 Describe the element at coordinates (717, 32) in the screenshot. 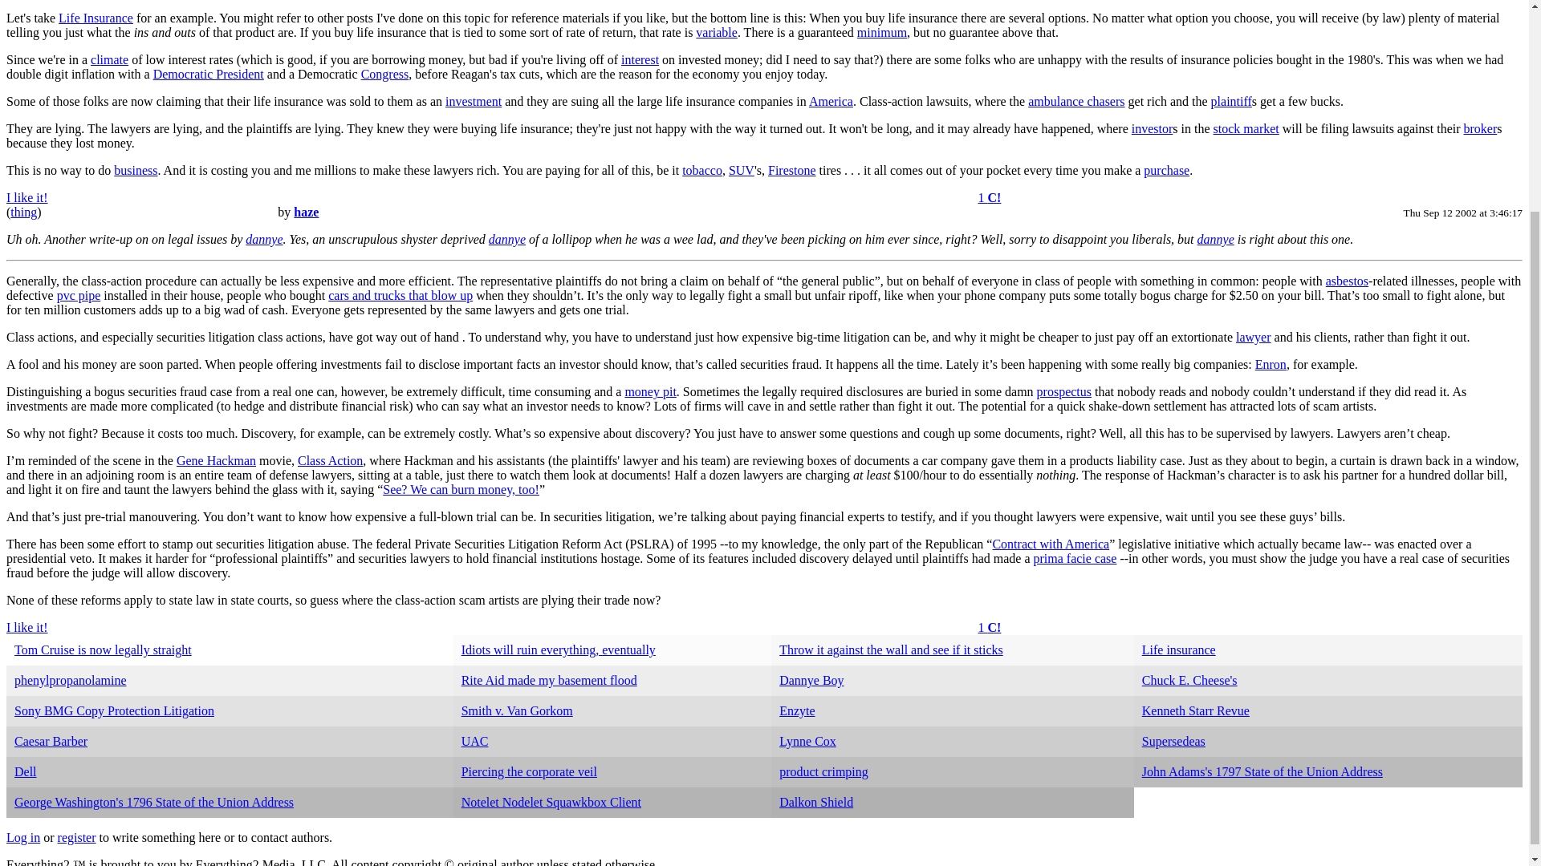

I see `variable` at that location.